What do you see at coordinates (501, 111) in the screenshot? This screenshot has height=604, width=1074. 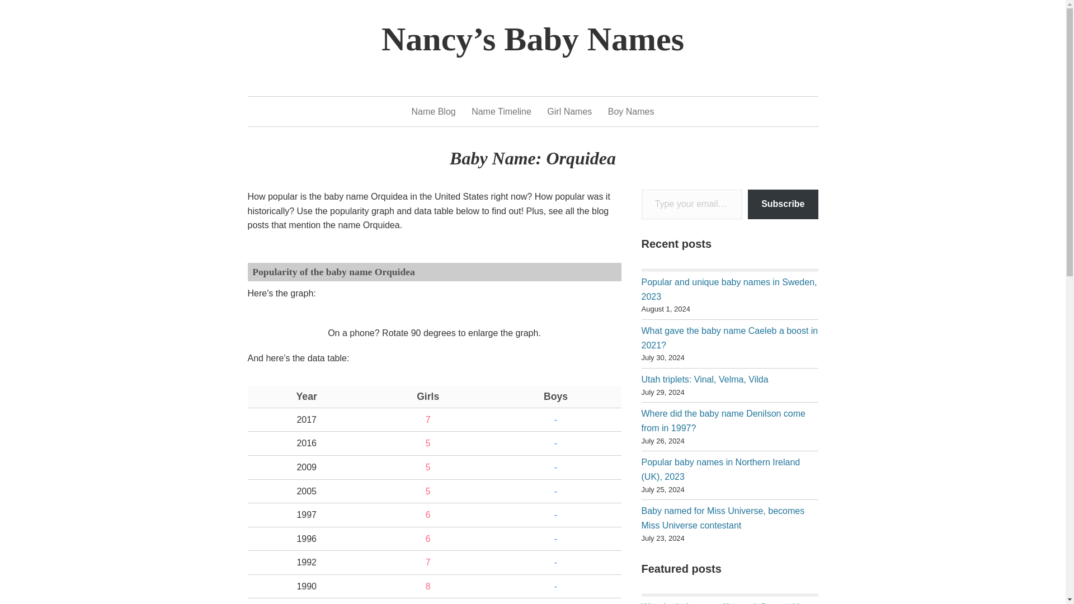 I see `Baby Name Timeline` at bounding box center [501, 111].